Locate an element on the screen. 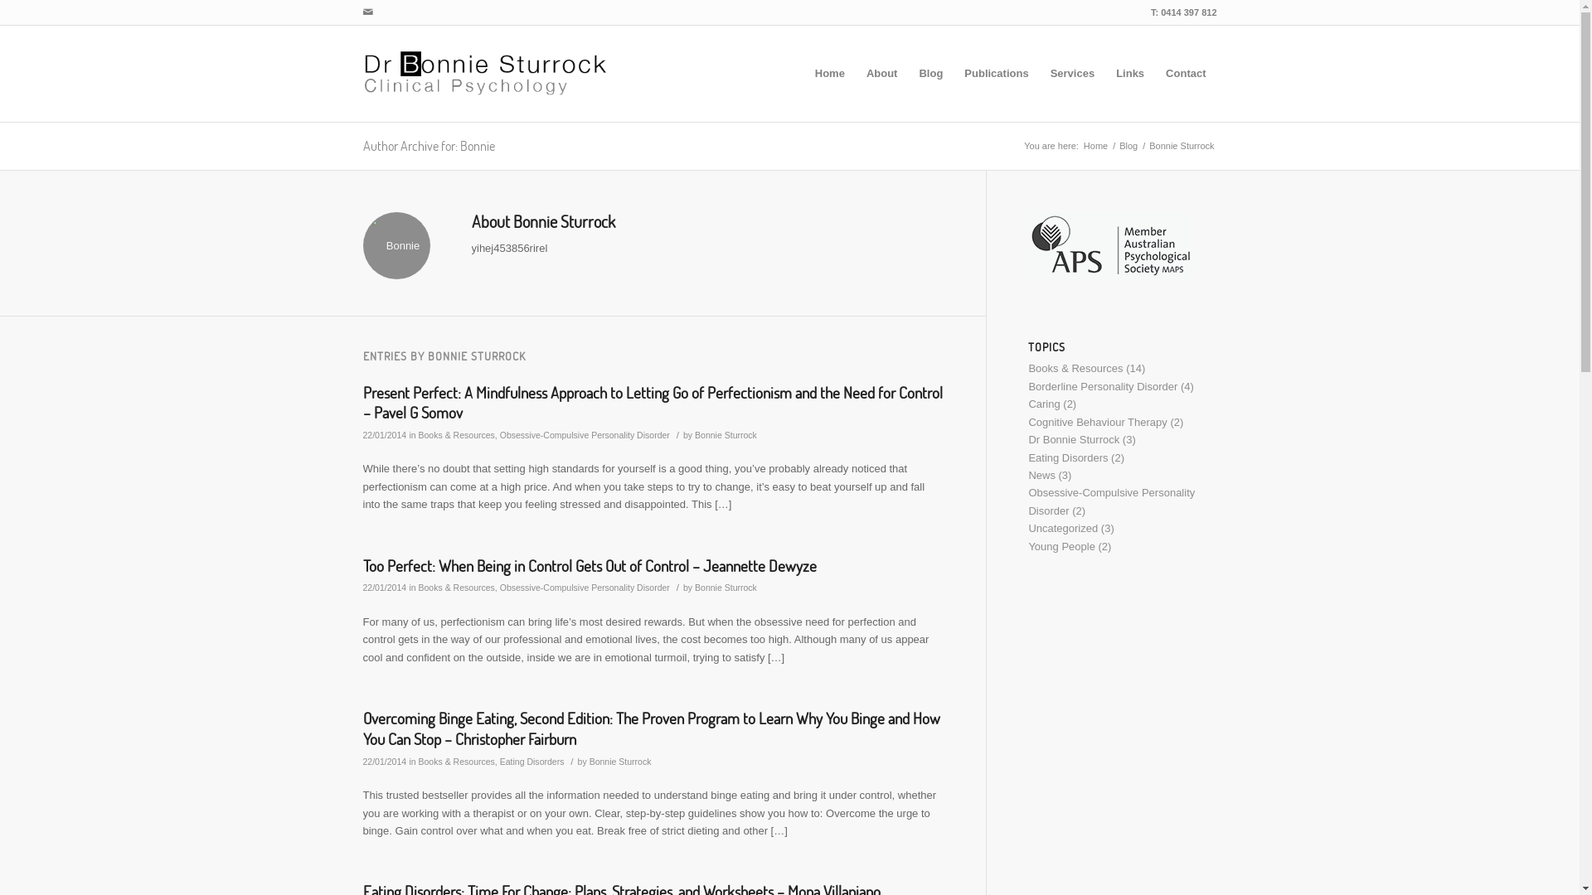  Obsessive-Compulsive Personality Disorder is located at coordinates (1111, 501).